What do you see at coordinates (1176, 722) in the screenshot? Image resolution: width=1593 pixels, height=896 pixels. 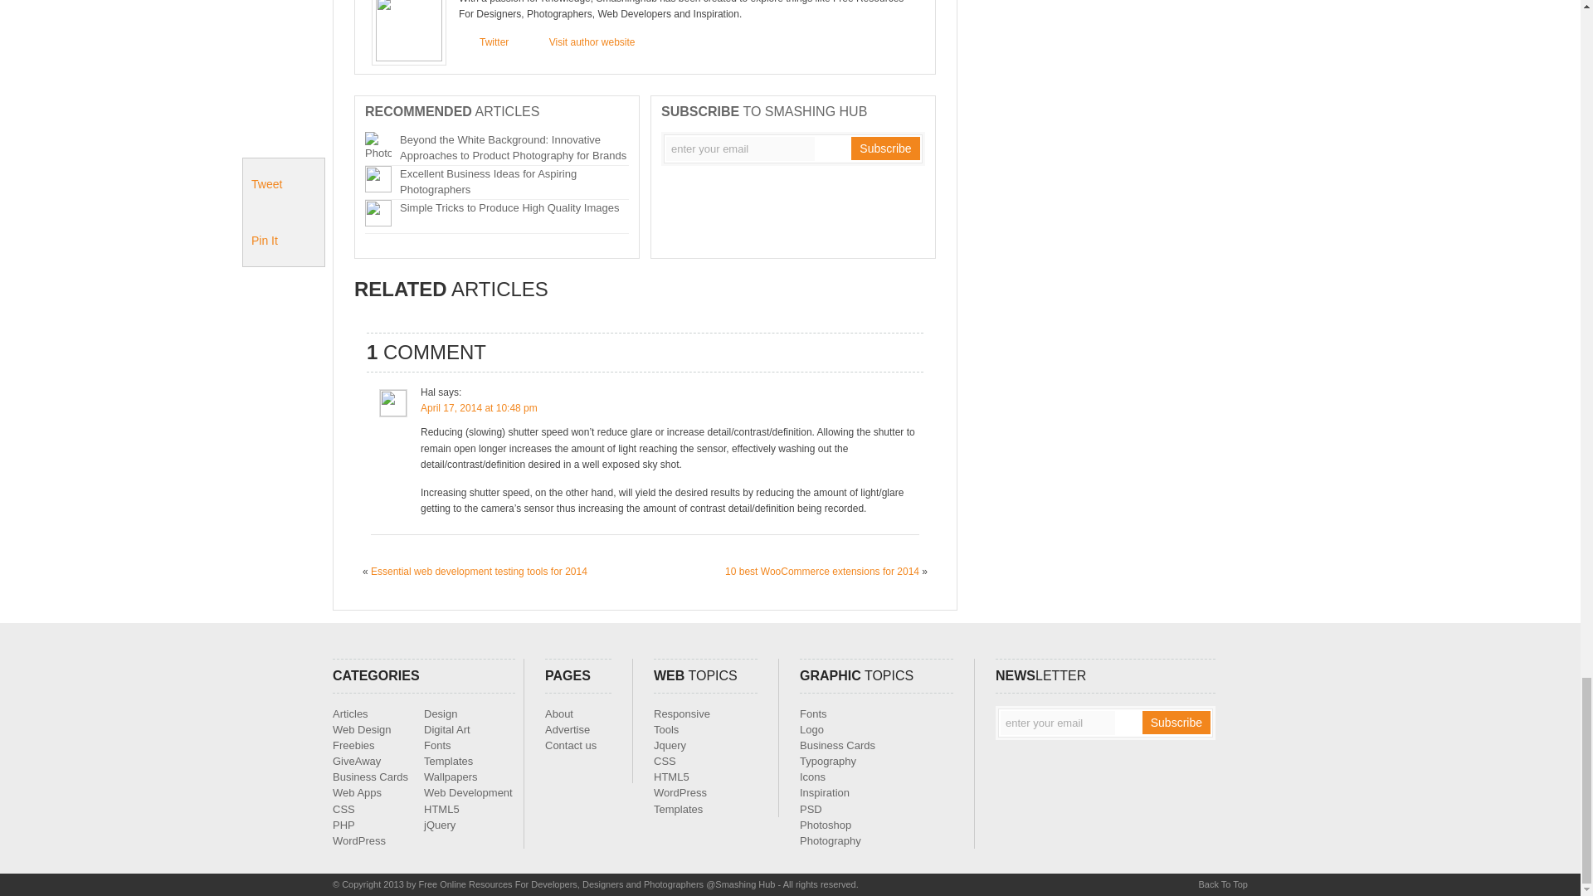 I see `Subscribe` at bounding box center [1176, 722].